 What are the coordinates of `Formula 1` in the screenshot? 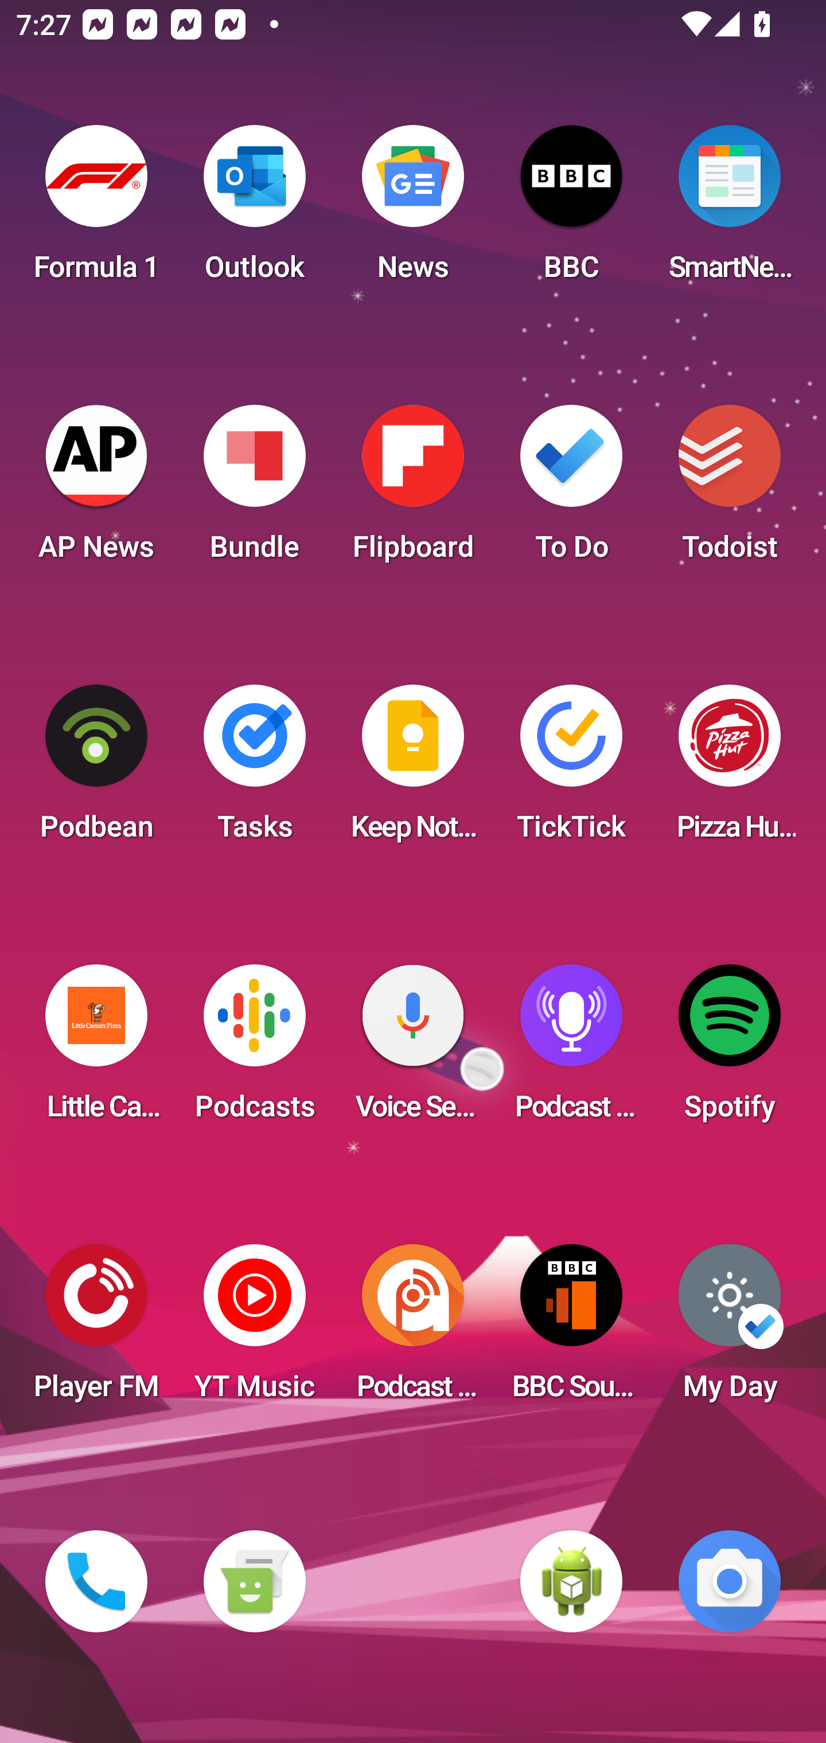 It's located at (96, 210).